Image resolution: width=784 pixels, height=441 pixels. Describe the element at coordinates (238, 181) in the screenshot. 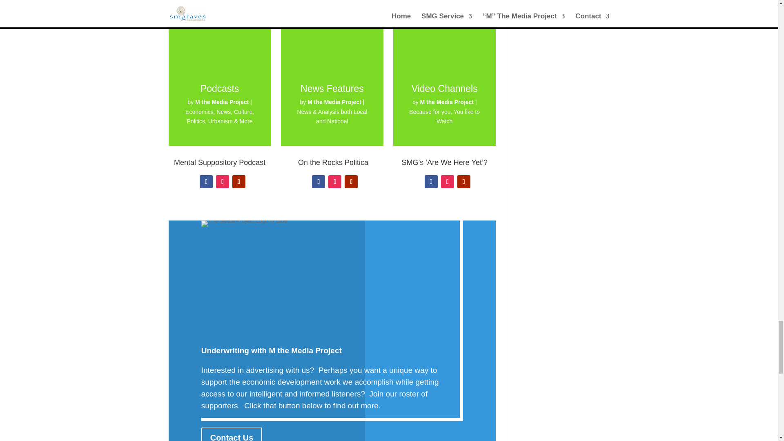

I see `Follow on Youtube` at that location.